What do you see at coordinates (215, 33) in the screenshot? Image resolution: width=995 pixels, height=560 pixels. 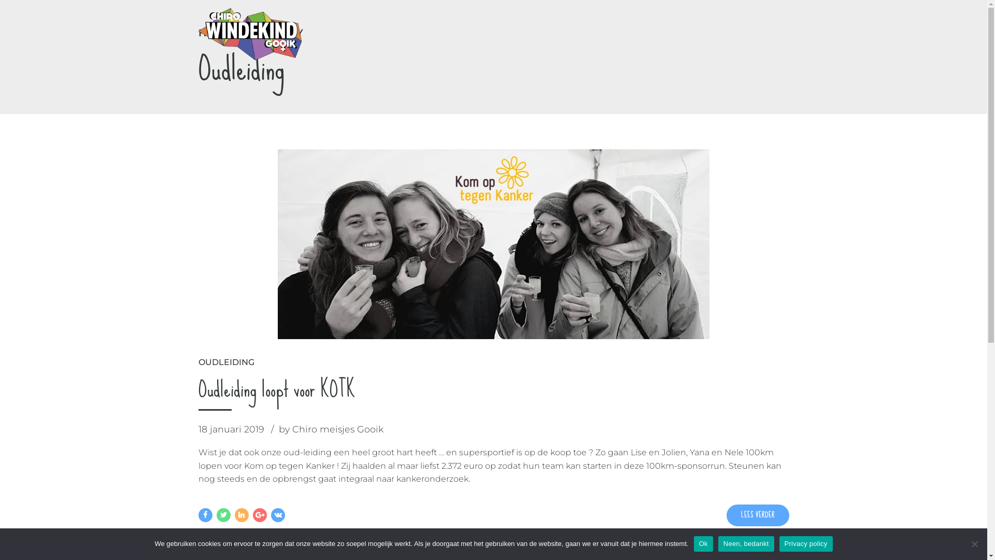 I see `HOME` at bounding box center [215, 33].